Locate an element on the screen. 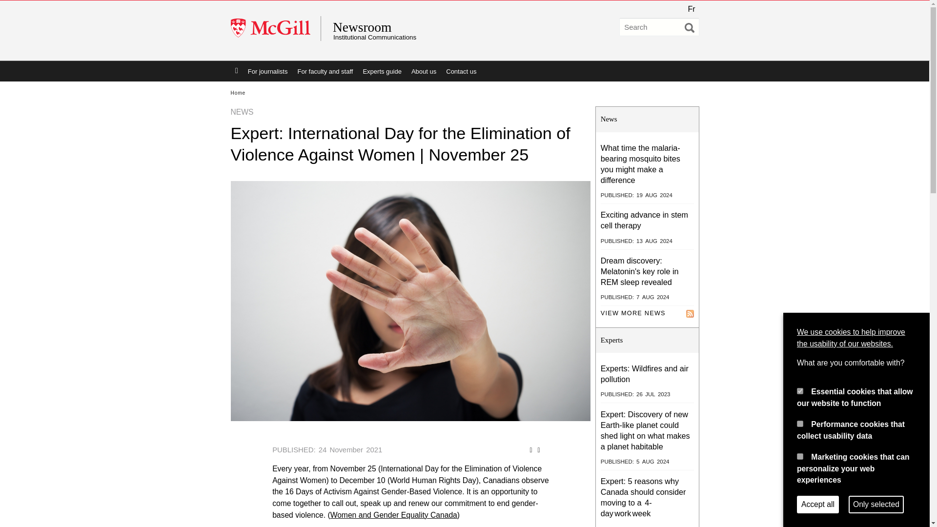  McGill University is located at coordinates (275, 28).